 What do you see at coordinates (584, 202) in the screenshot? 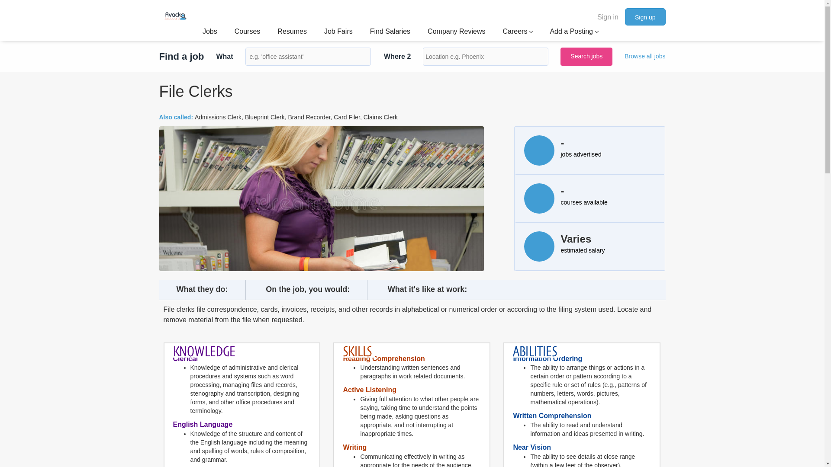
I see `courses available` at bounding box center [584, 202].